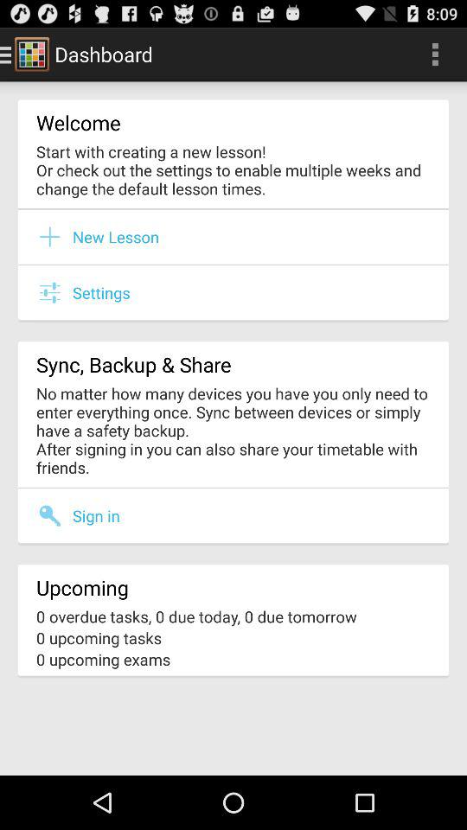  I want to click on press item above the upcoming icon, so click(54, 515).